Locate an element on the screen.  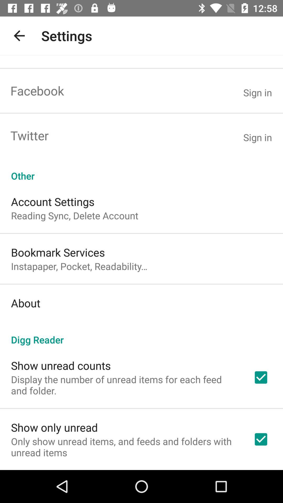
choose app below other icon is located at coordinates (53, 202).